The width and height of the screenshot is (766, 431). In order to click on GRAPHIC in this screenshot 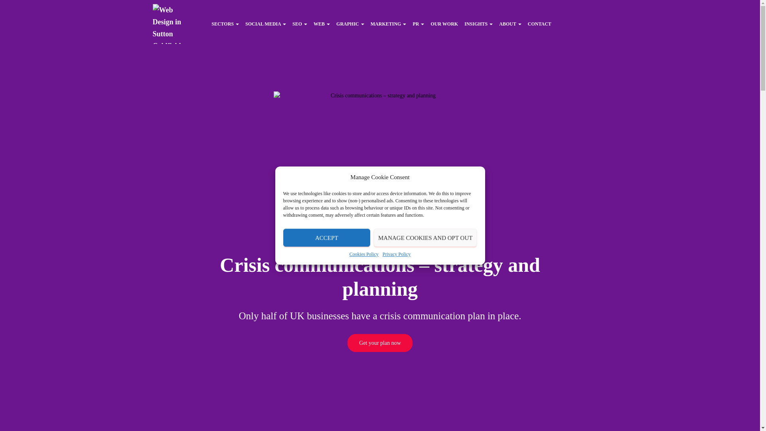, I will do `click(350, 23)`.